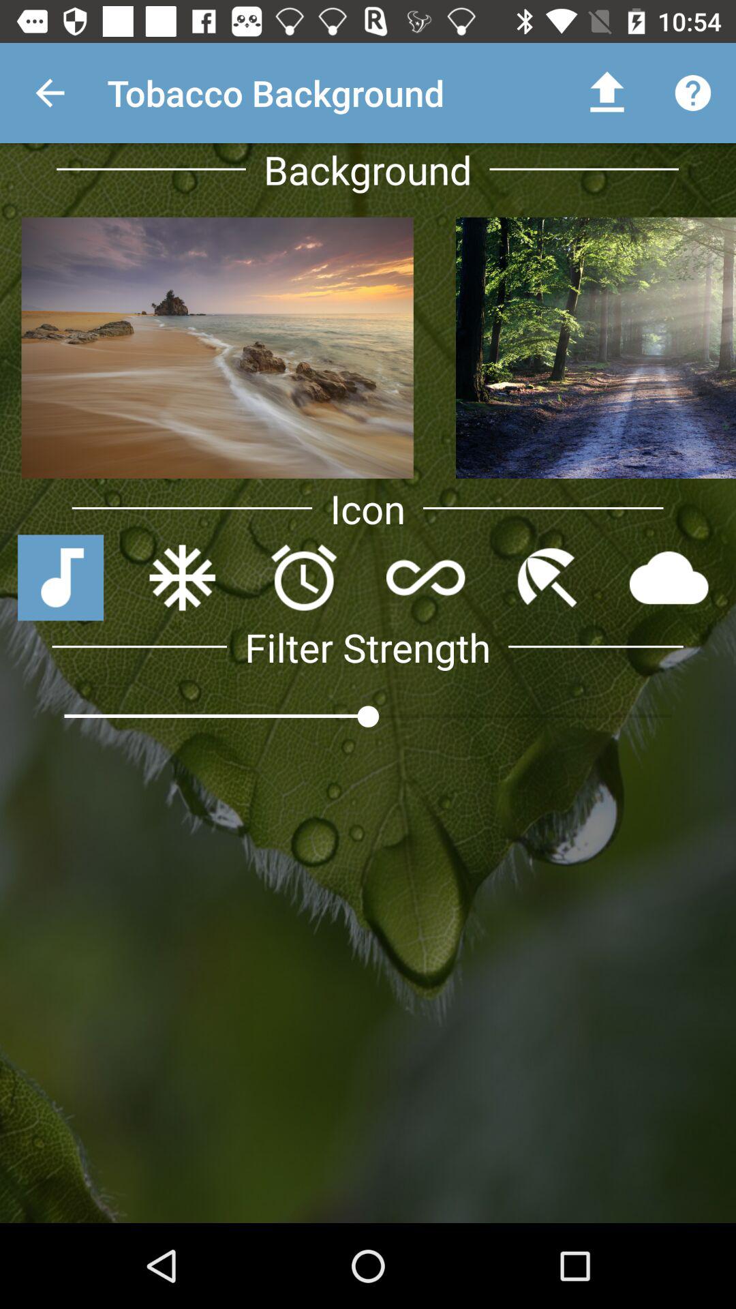 This screenshot has height=1309, width=736. I want to click on tap the blue music icon, so click(60, 578).